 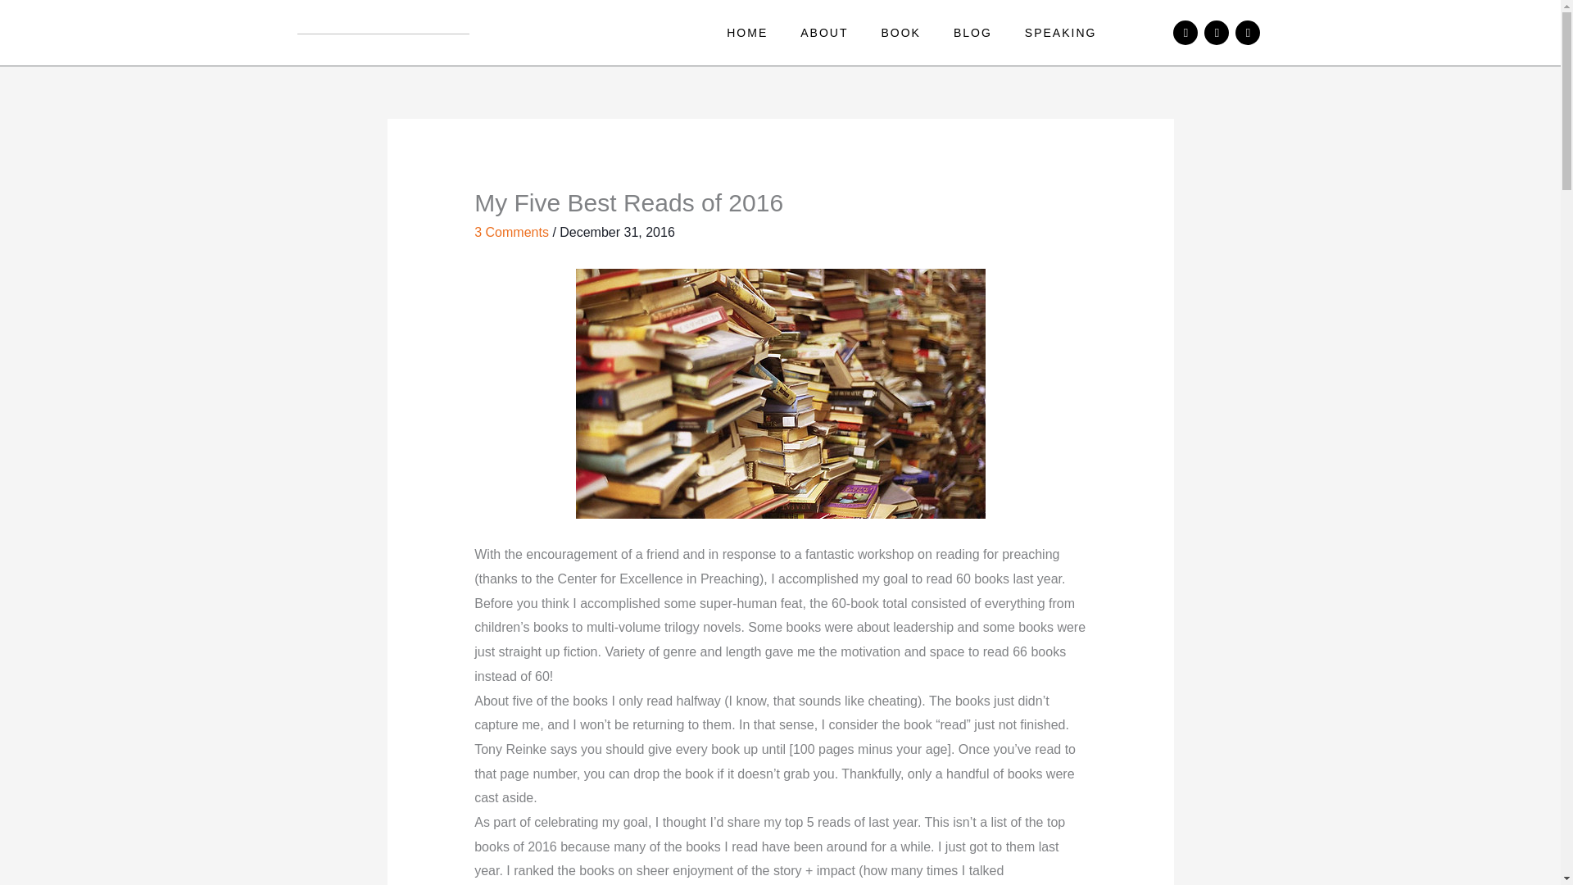 I want to click on 3 Comments, so click(x=511, y=232).